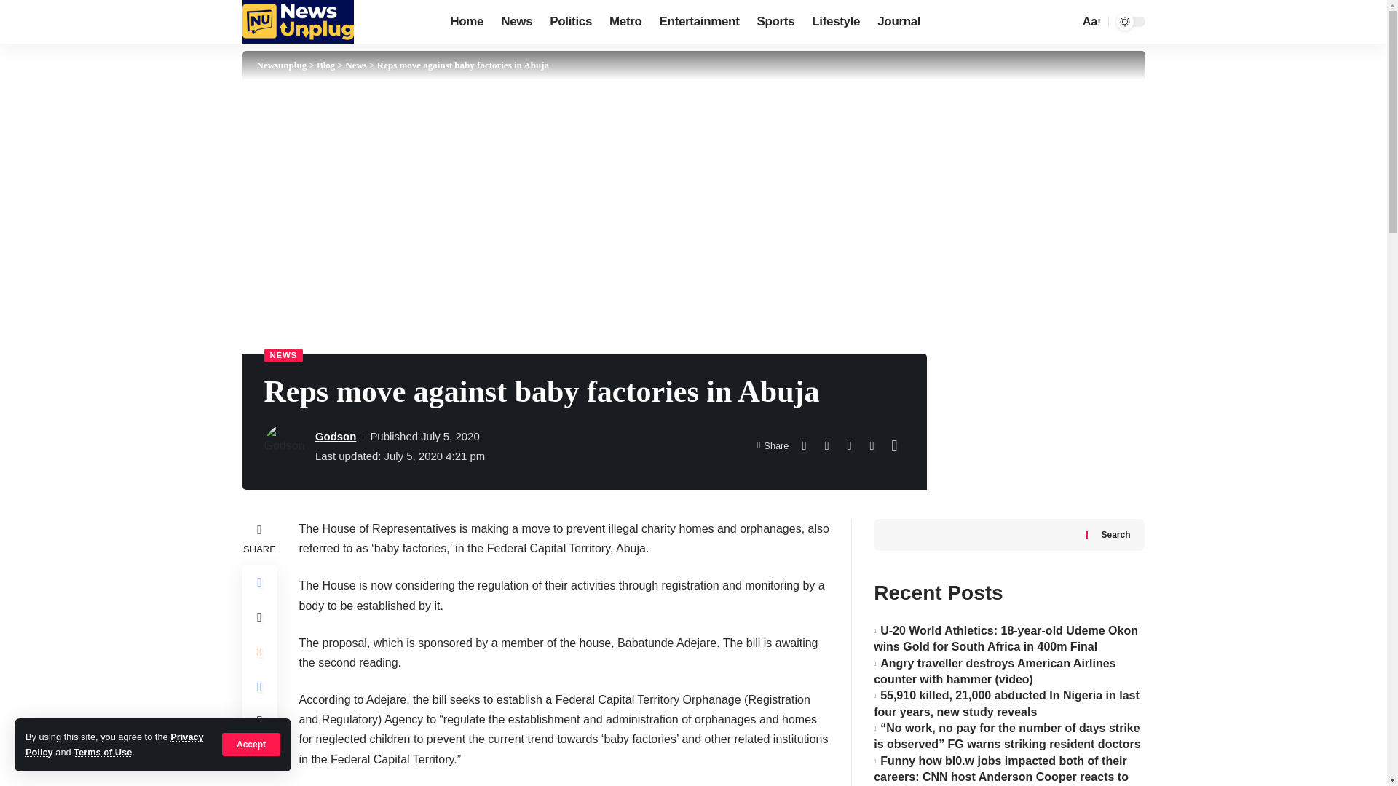 The image size is (1398, 786). I want to click on Journal, so click(899, 22).